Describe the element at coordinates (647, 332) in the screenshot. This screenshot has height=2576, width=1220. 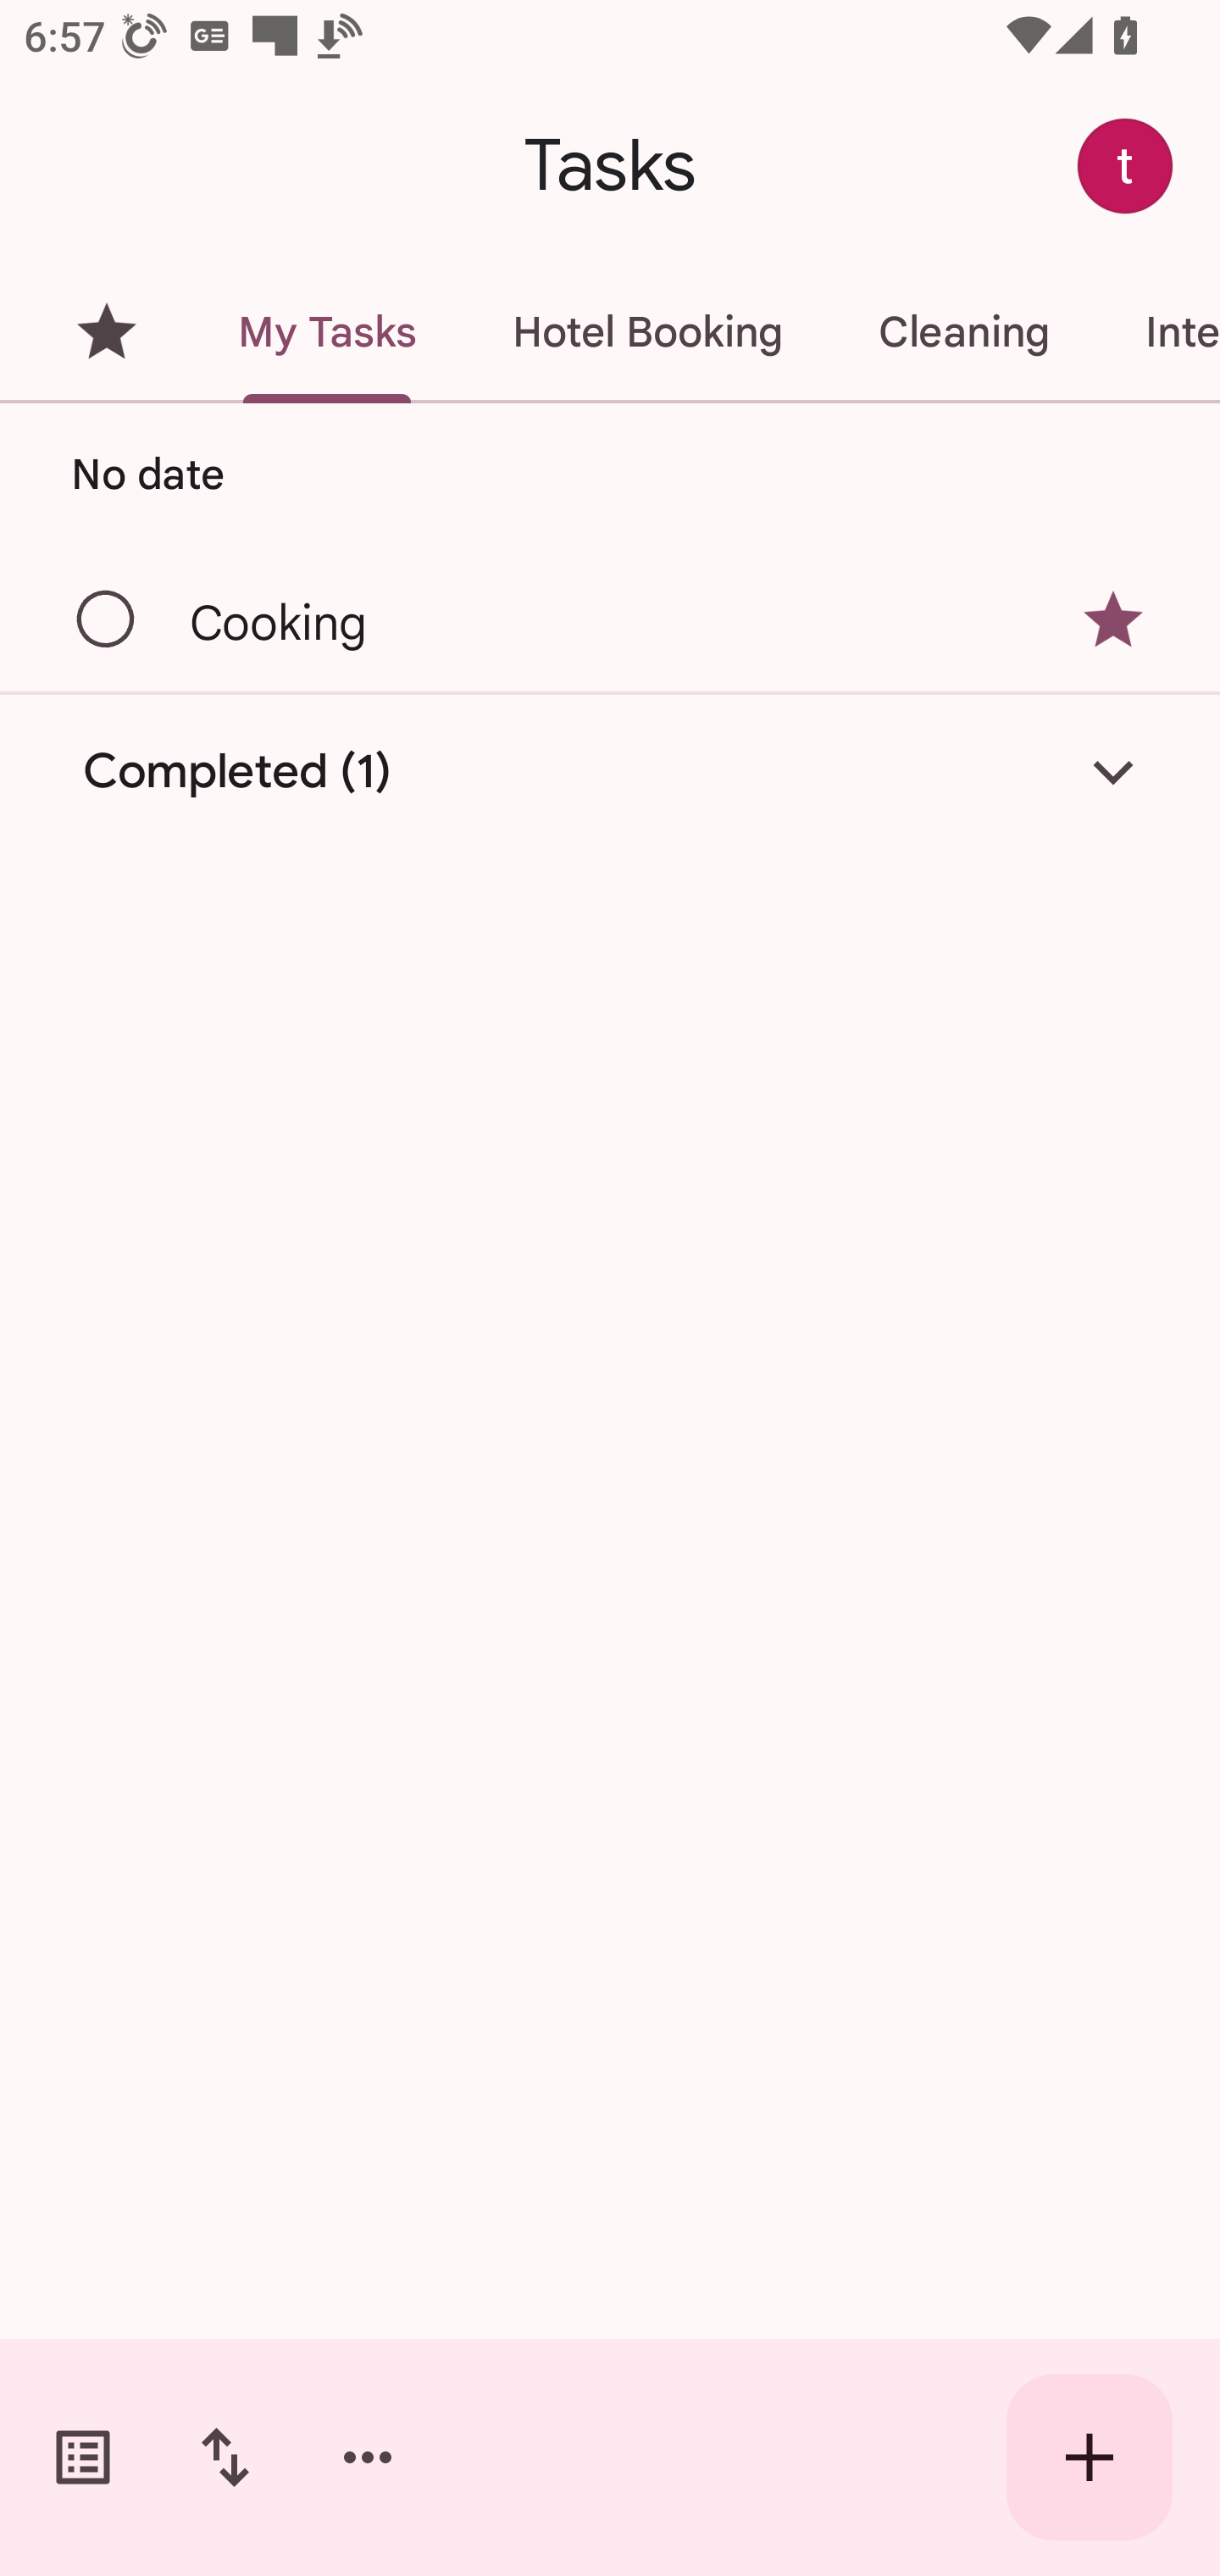
I see `Hotel Booking` at that location.